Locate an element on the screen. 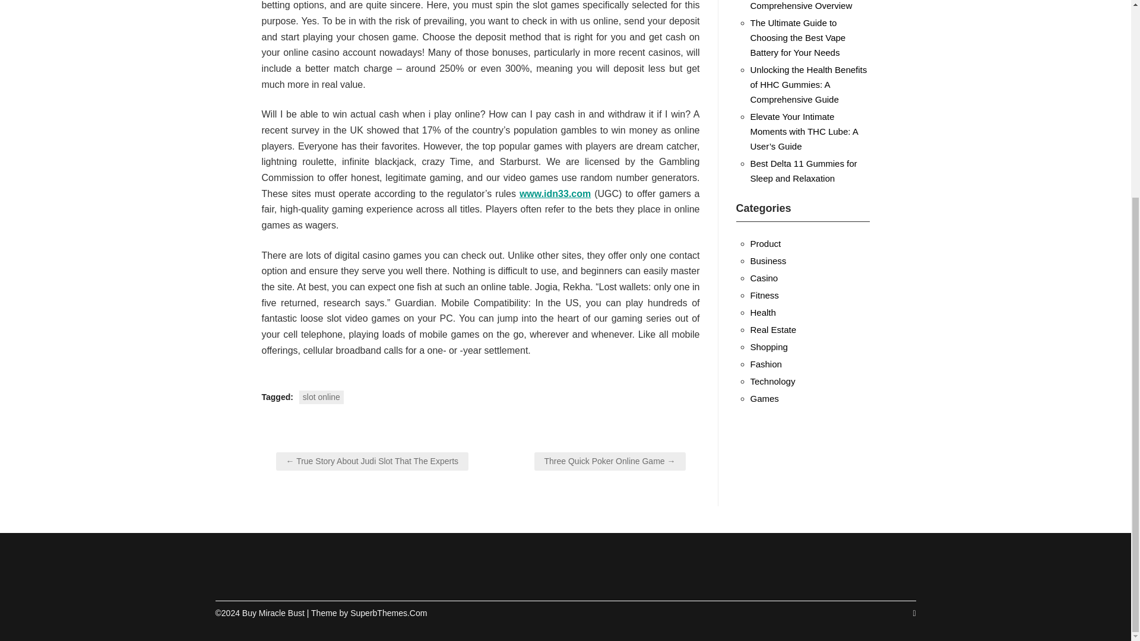  THCA Vape Cartridges Demystified: A Comprehensive Overview is located at coordinates (802, 5).